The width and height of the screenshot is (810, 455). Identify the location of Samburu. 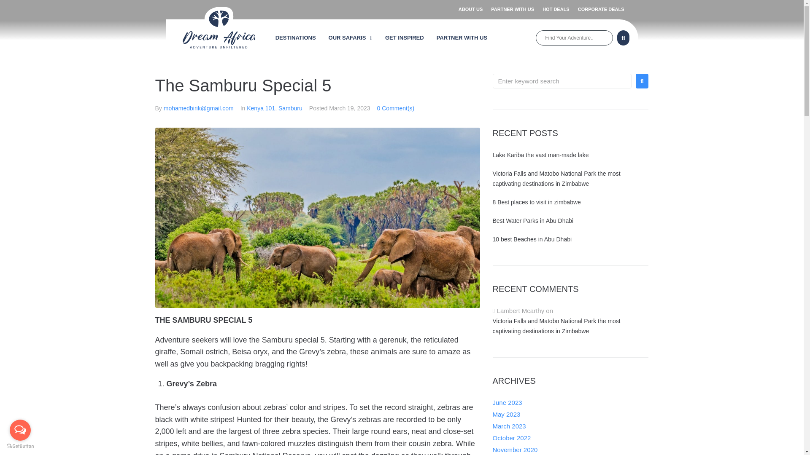
(290, 108).